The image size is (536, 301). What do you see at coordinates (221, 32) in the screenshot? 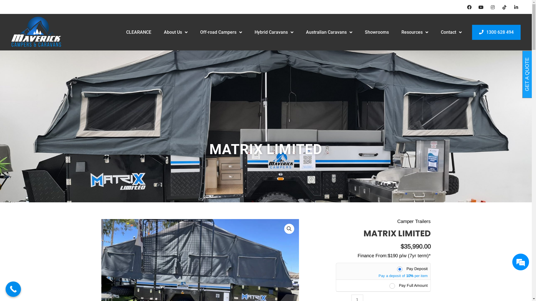
I see `Off-road Campers` at bounding box center [221, 32].